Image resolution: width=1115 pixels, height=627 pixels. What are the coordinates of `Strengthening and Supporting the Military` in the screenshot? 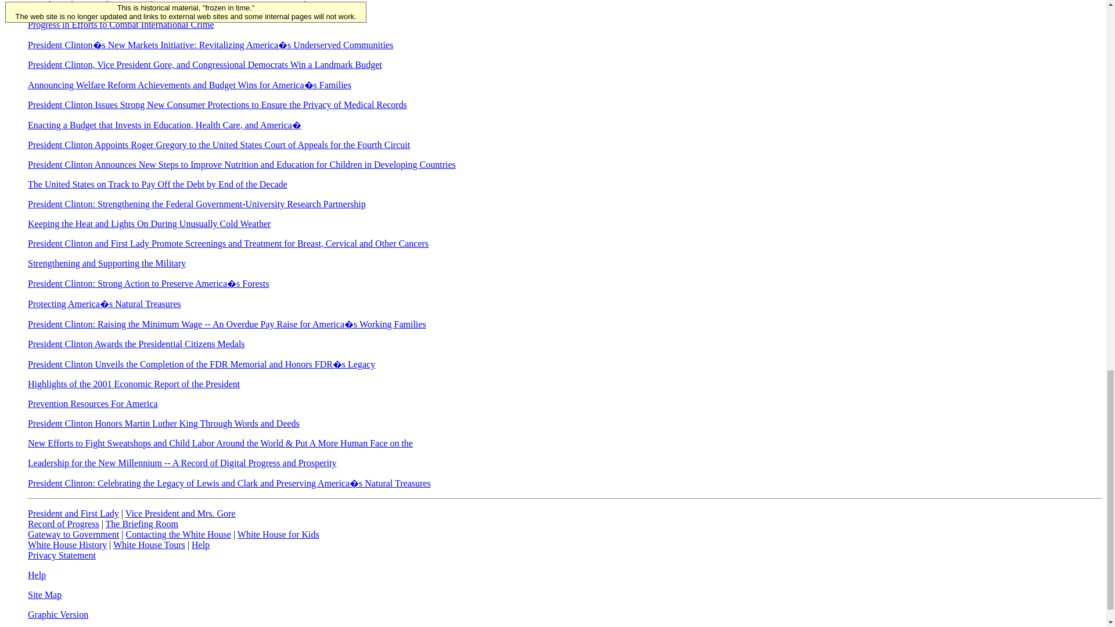 It's located at (107, 263).